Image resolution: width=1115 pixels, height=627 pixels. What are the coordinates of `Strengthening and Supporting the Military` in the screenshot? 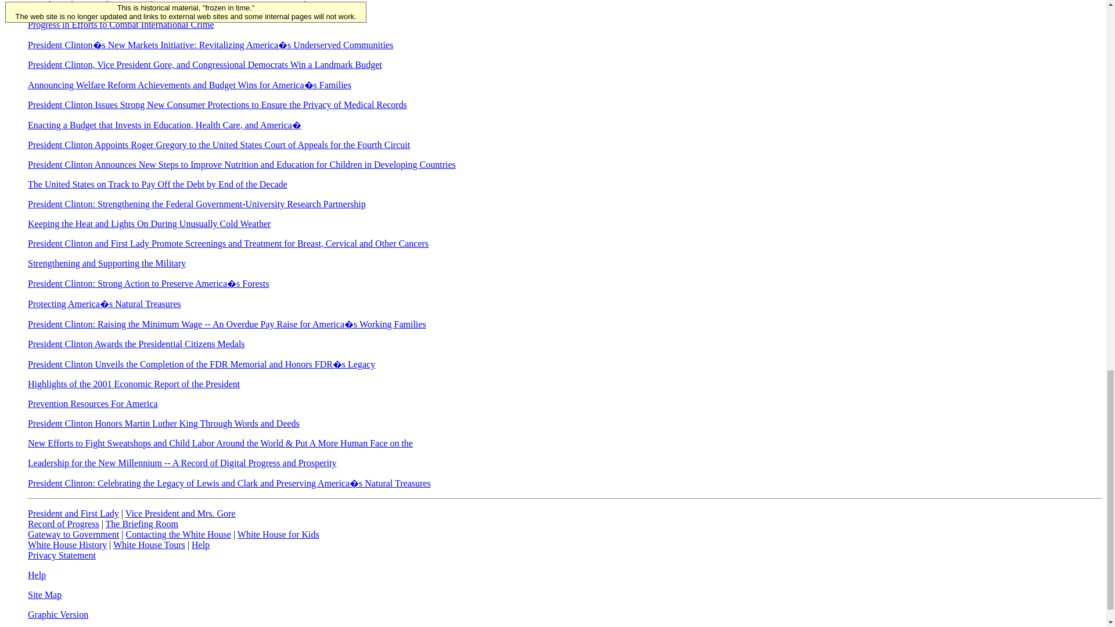 It's located at (107, 263).